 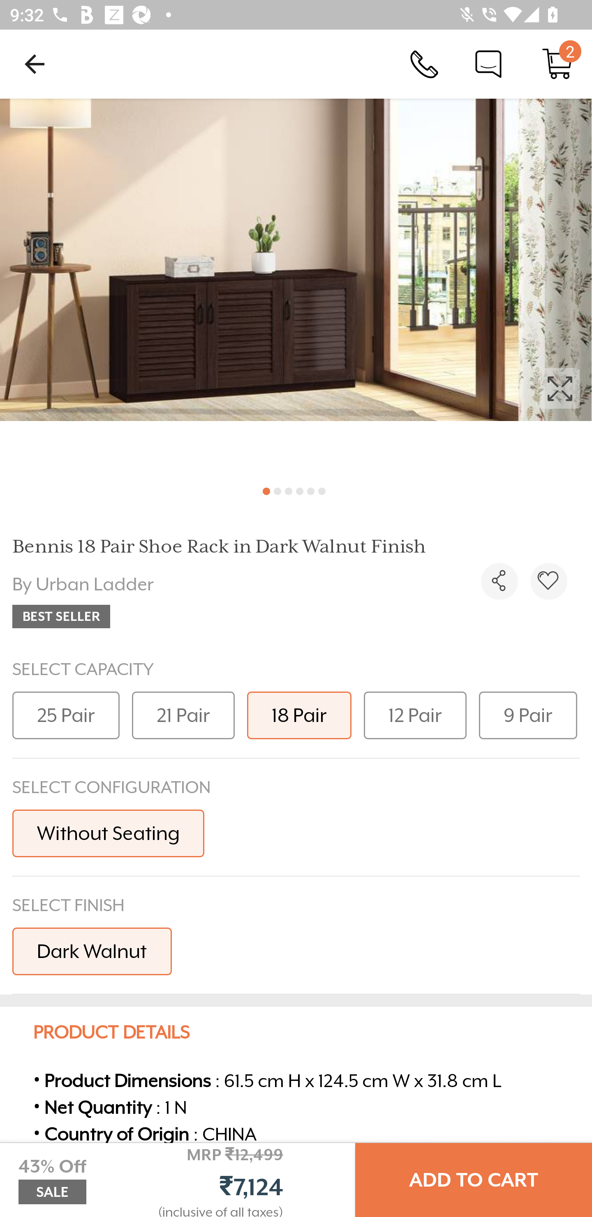 What do you see at coordinates (557, 63) in the screenshot?
I see `Cart` at bounding box center [557, 63].